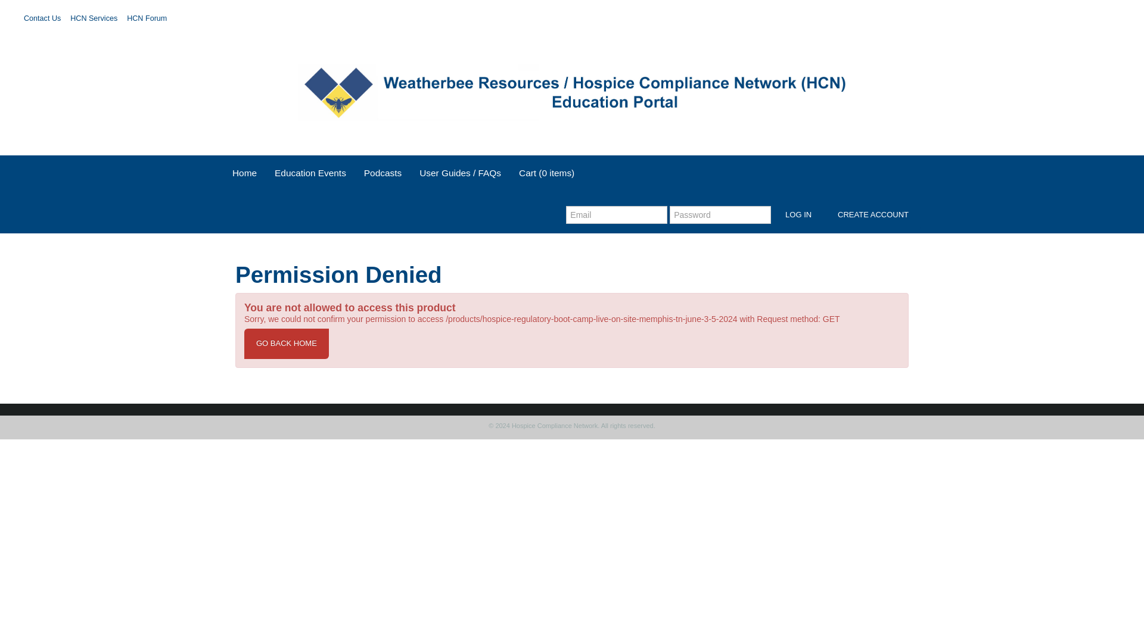  What do you see at coordinates (798, 214) in the screenshot?
I see `LOG IN` at bounding box center [798, 214].